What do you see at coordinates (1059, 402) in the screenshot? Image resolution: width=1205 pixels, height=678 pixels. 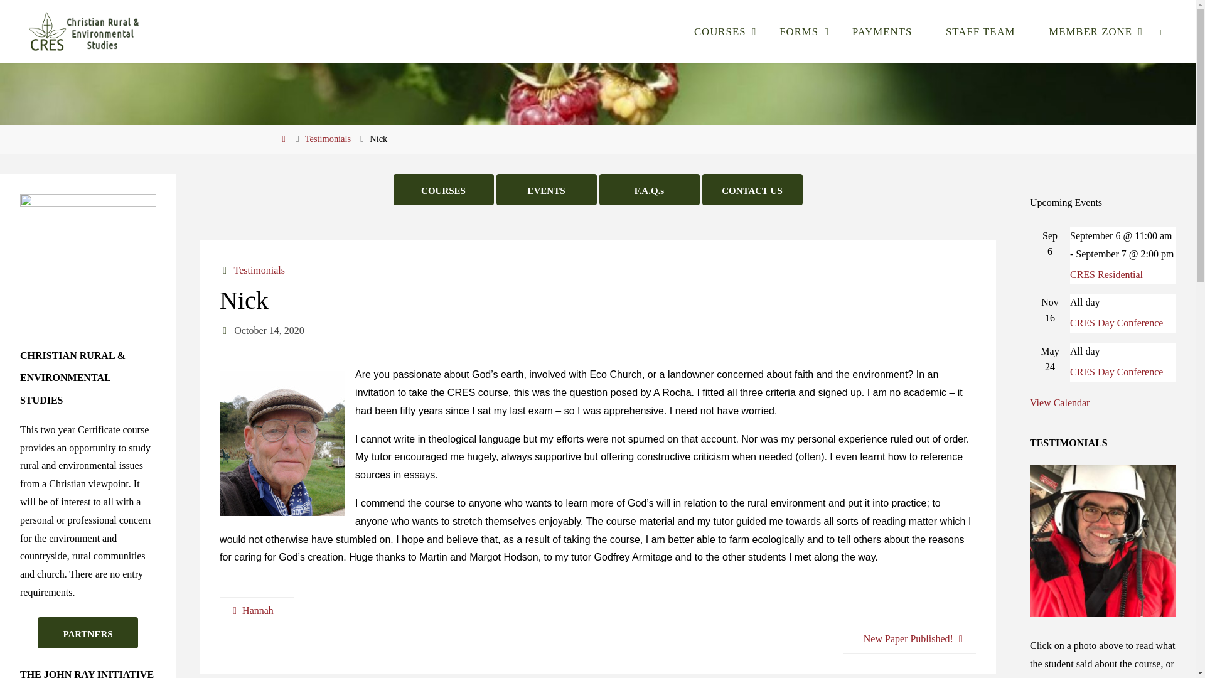 I see `View more events.` at bounding box center [1059, 402].